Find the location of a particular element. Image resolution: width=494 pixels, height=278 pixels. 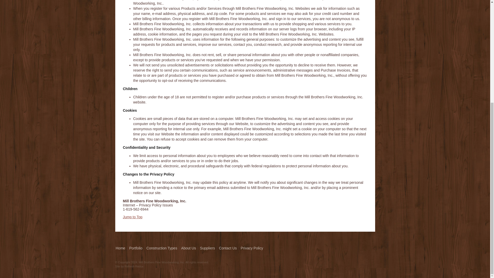

Construction Types is located at coordinates (162, 248).